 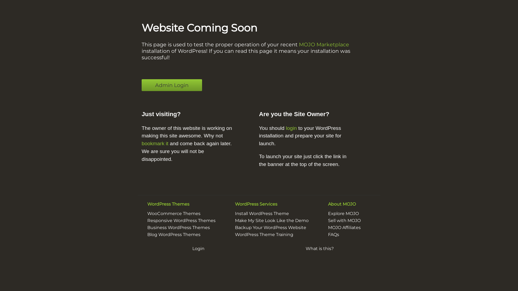 I want to click on WordPress Themes, so click(x=168, y=204).